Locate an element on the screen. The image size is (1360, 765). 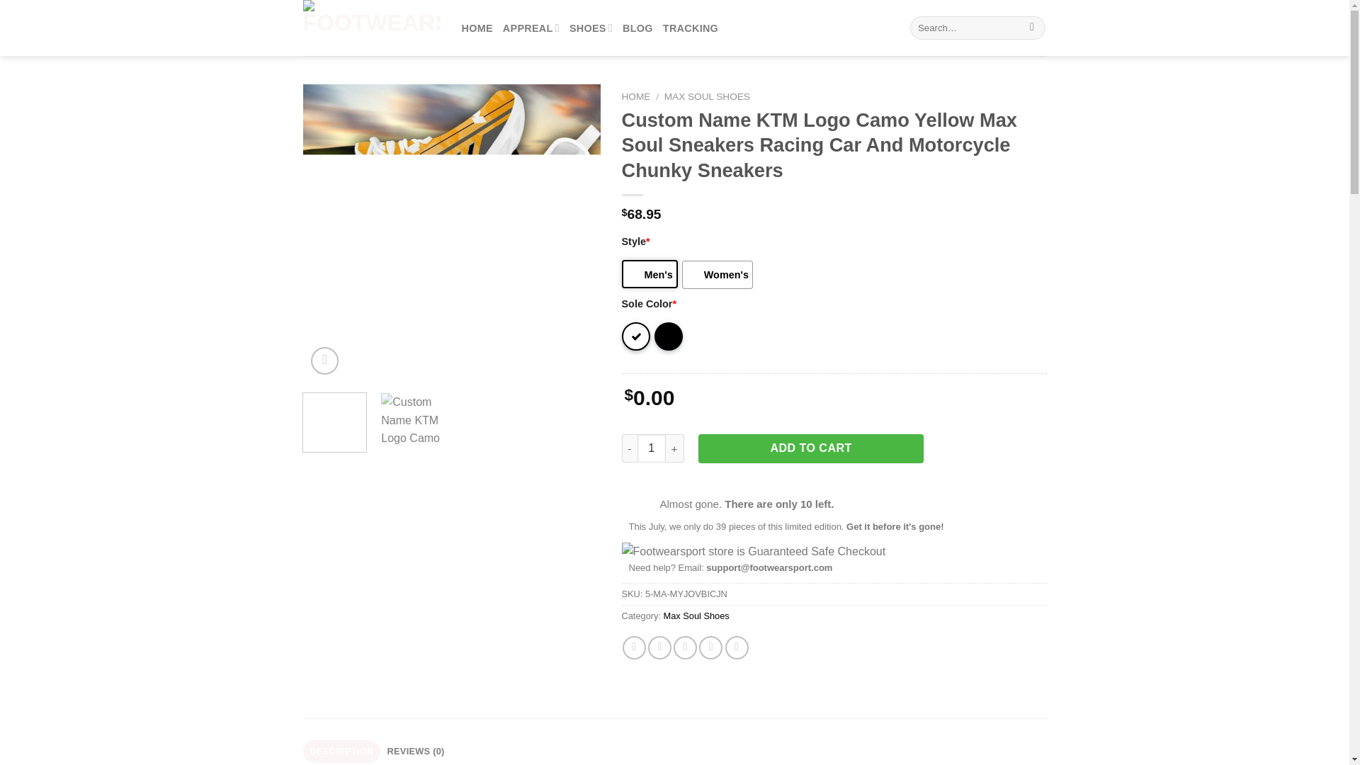
ADD TO CART is located at coordinates (810, 448).